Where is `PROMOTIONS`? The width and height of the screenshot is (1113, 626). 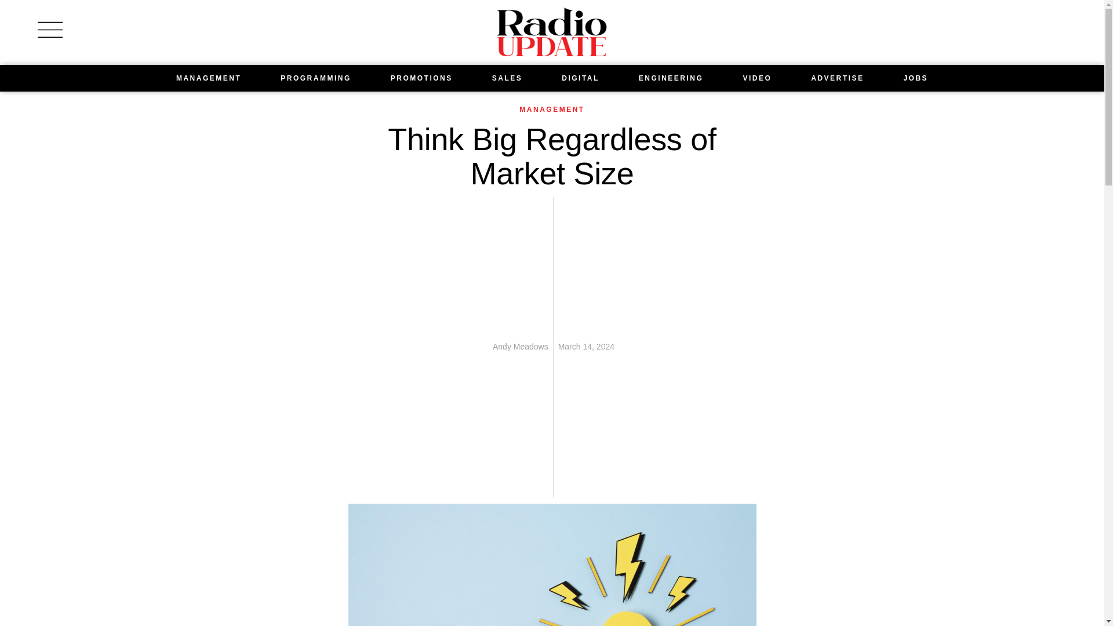
PROMOTIONS is located at coordinates (421, 78).